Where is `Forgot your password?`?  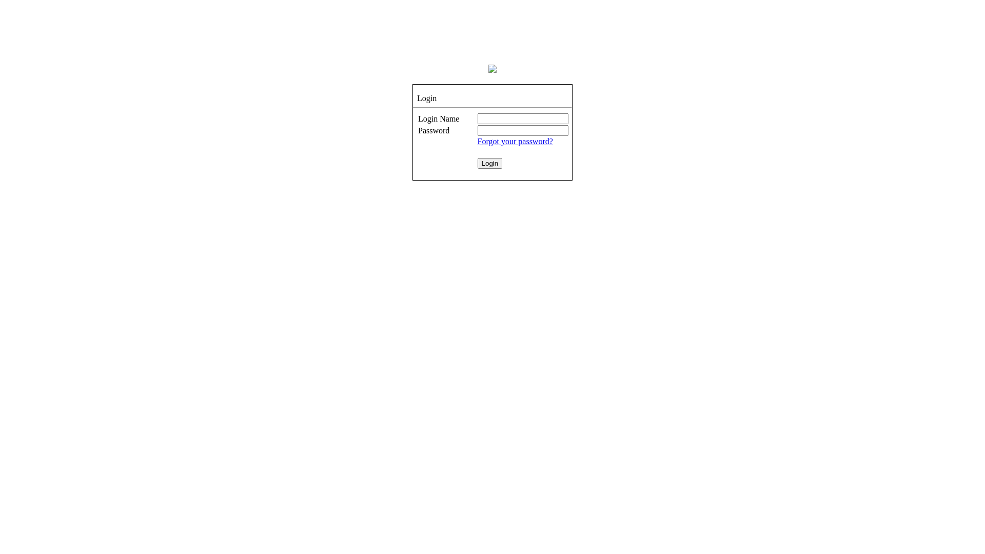
Forgot your password? is located at coordinates (515, 142).